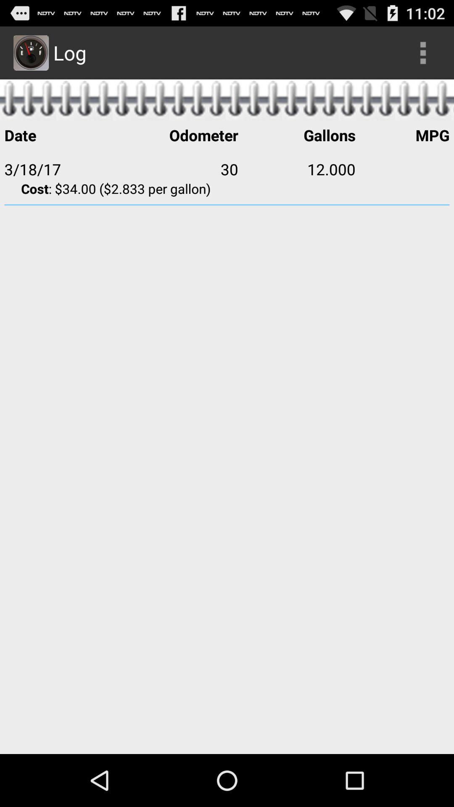 The height and width of the screenshot is (807, 454). What do you see at coordinates (179, 169) in the screenshot?
I see `choose the app next to the 3/18/17 icon` at bounding box center [179, 169].